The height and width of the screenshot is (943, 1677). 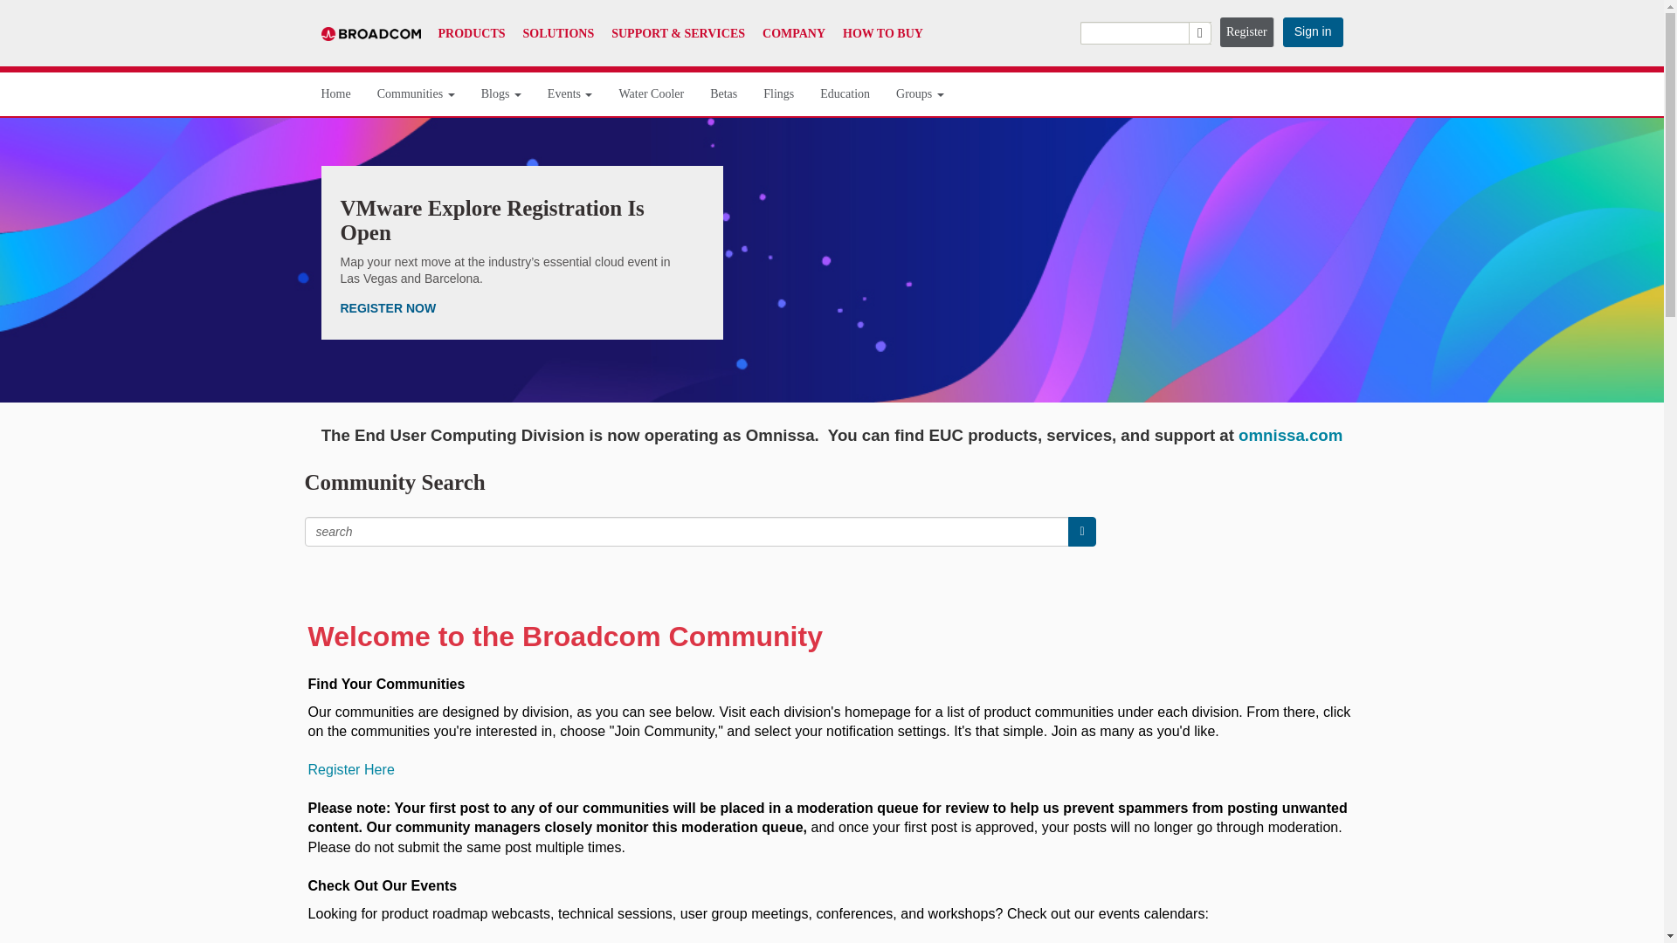 What do you see at coordinates (570, 94) in the screenshot?
I see `Events` at bounding box center [570, 94].